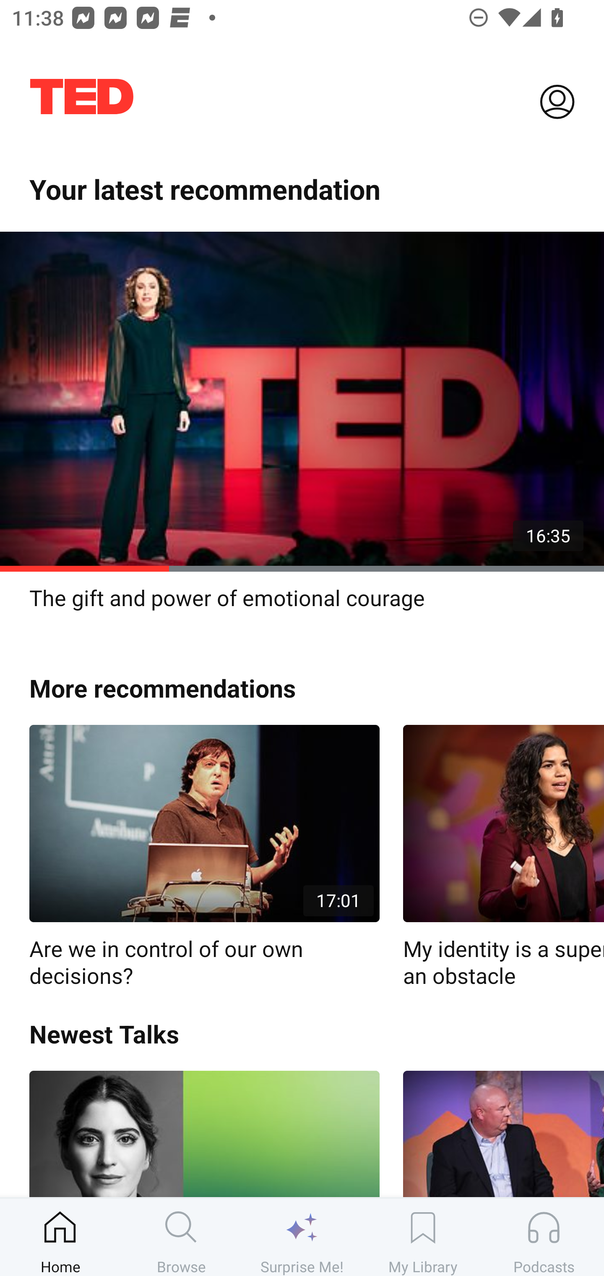 This screenshot has height=1276, width=604. I want to click on My Library, so click(423, 1237).